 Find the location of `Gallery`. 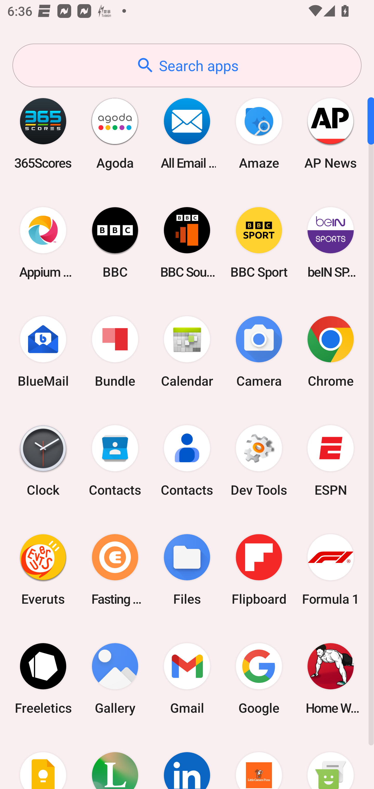

Gallery is located at coordinates (115, 678).